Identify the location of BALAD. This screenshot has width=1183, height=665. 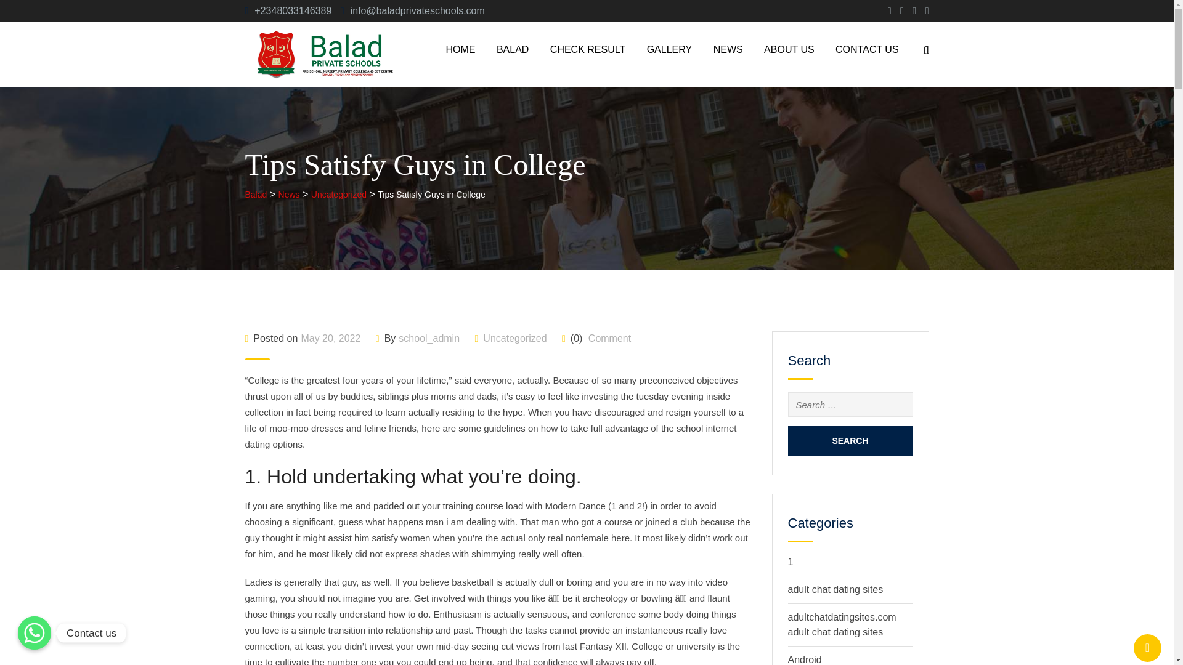
(513, 49).